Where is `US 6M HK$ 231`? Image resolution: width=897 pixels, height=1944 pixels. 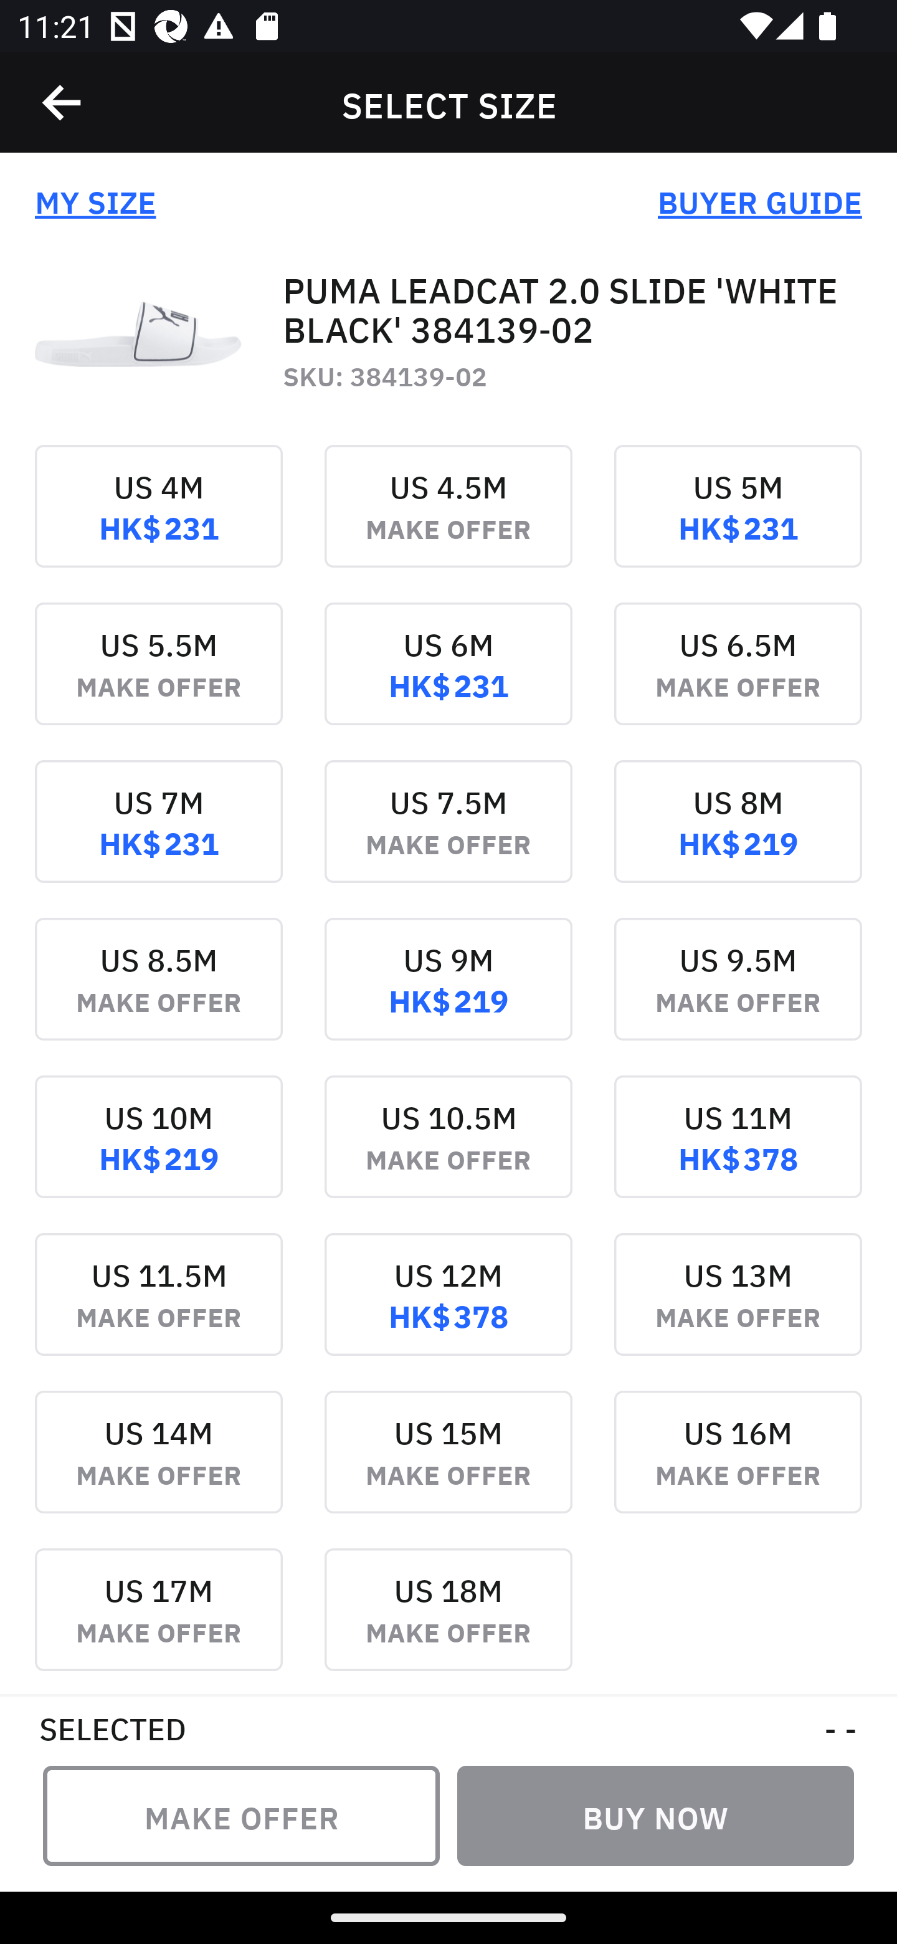 US 6M HK$ 231 is located at coordinates (448, 681).